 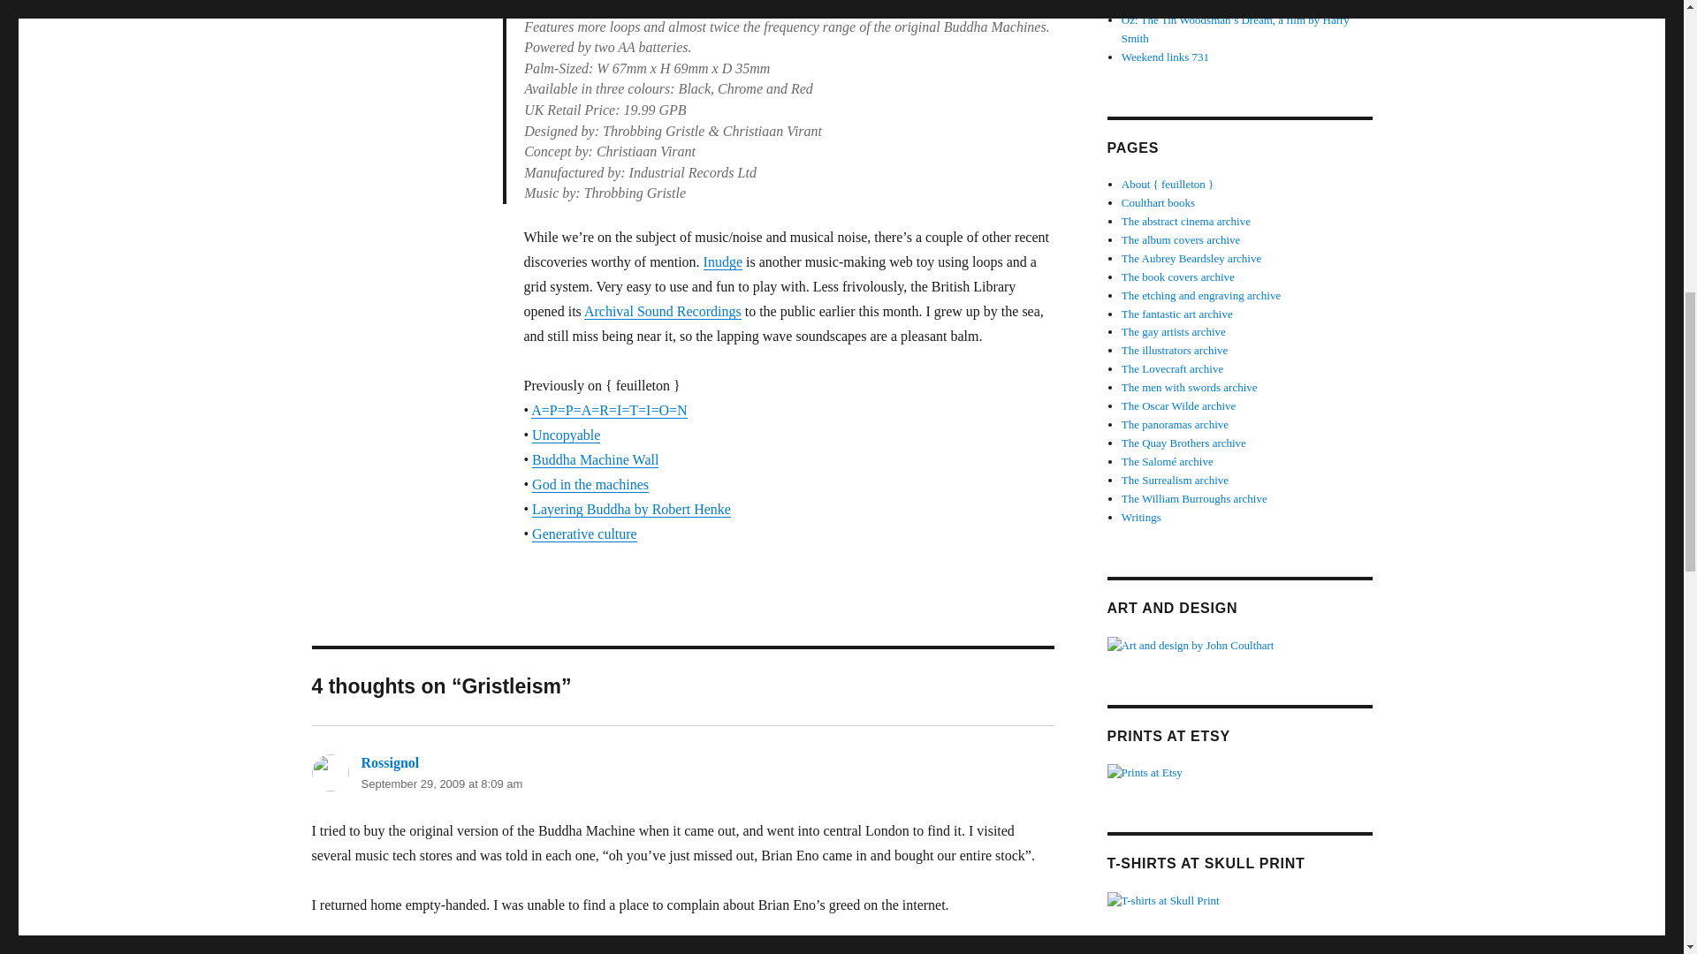 What do you see at coordinates (723, 261) in the screenshot?
I see `Inudge` at bounding box center [723, 261].